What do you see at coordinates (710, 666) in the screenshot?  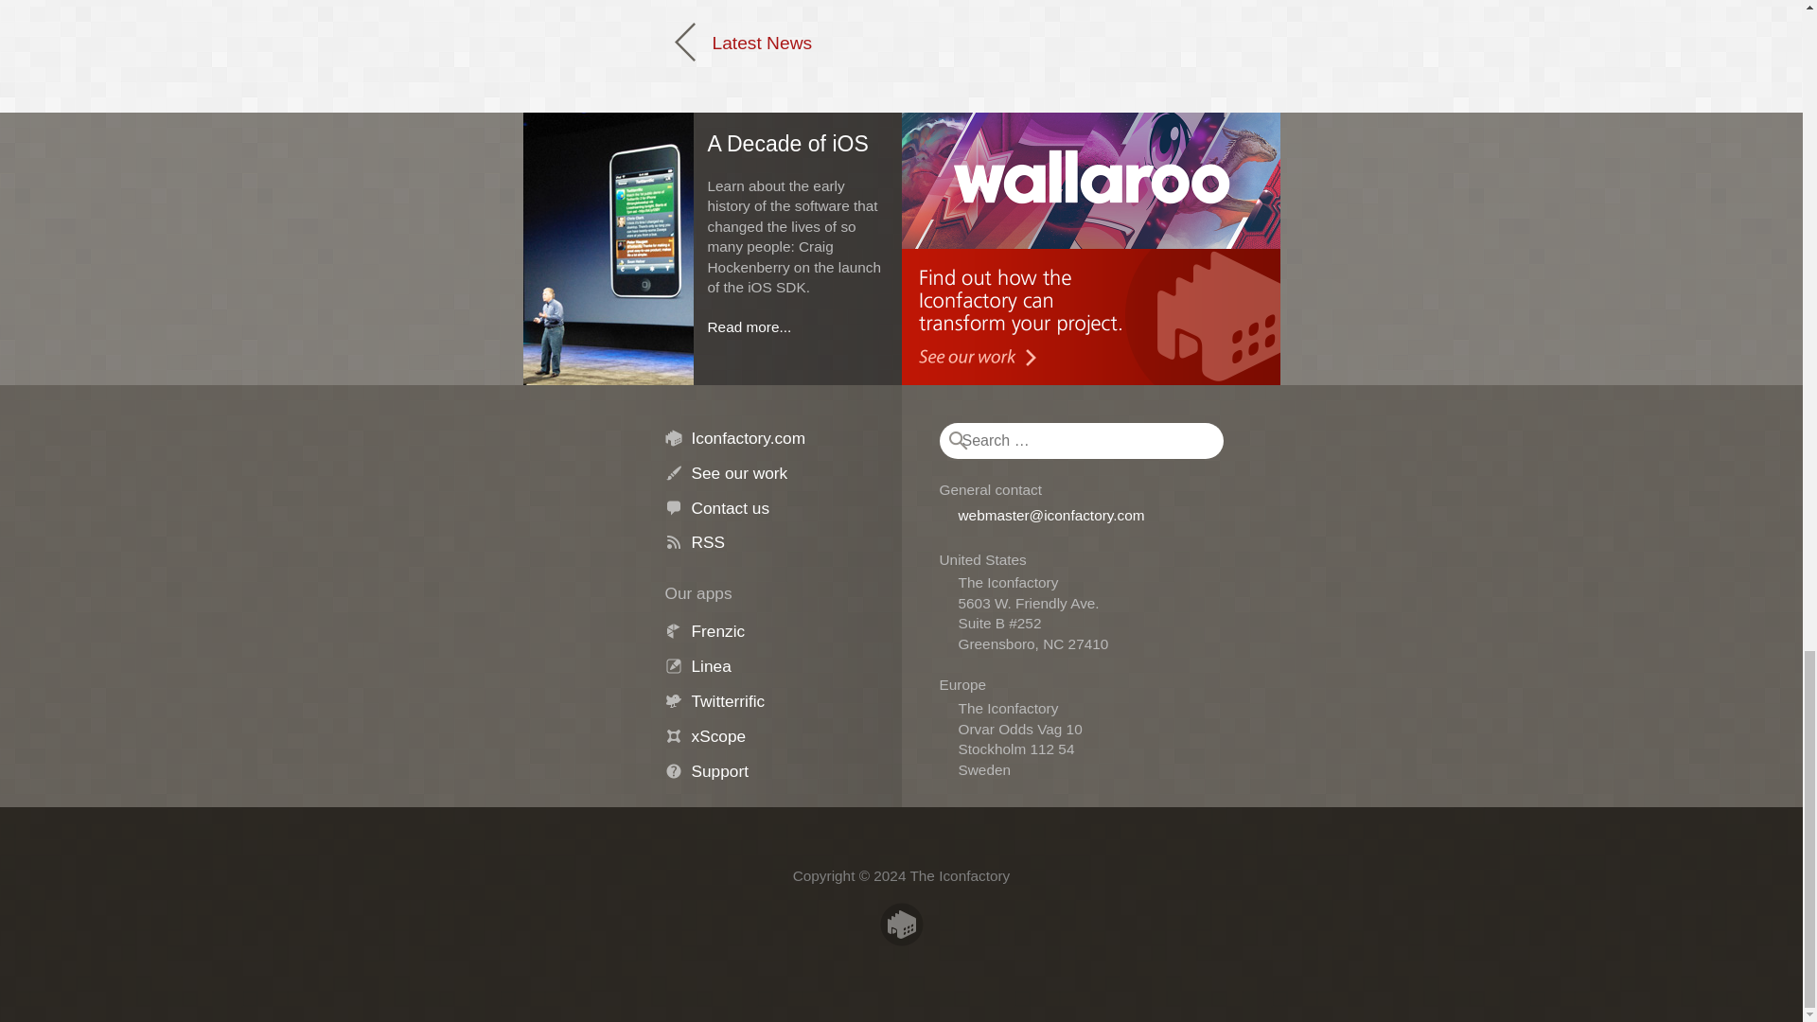 I see `Linea` at bounding box center [710, 666].